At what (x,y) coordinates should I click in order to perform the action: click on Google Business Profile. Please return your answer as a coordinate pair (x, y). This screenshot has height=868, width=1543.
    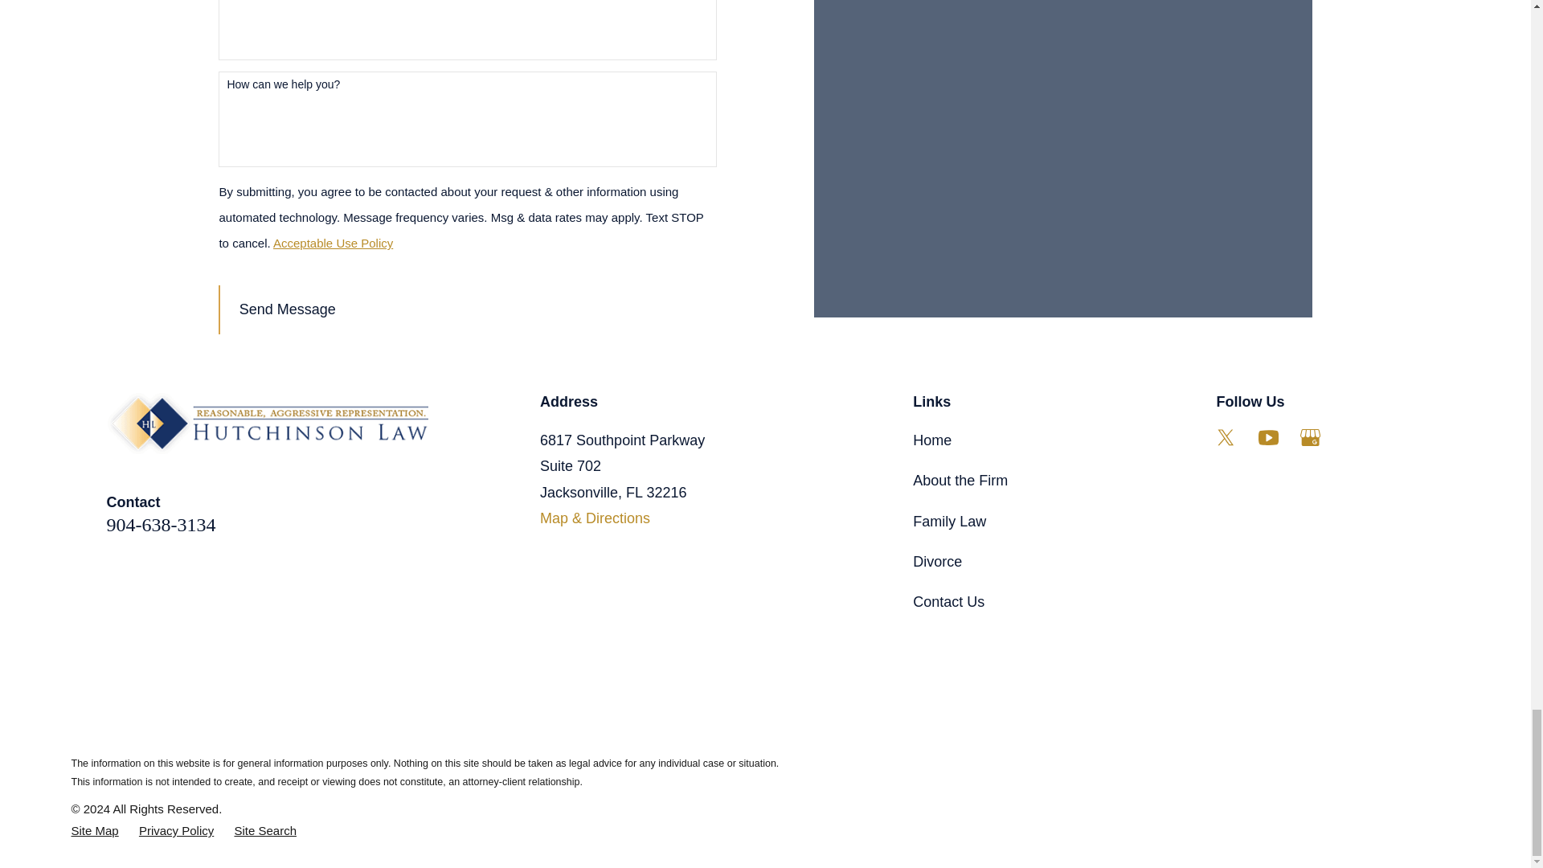
    Looking at the image, I should click on (1310, 437).